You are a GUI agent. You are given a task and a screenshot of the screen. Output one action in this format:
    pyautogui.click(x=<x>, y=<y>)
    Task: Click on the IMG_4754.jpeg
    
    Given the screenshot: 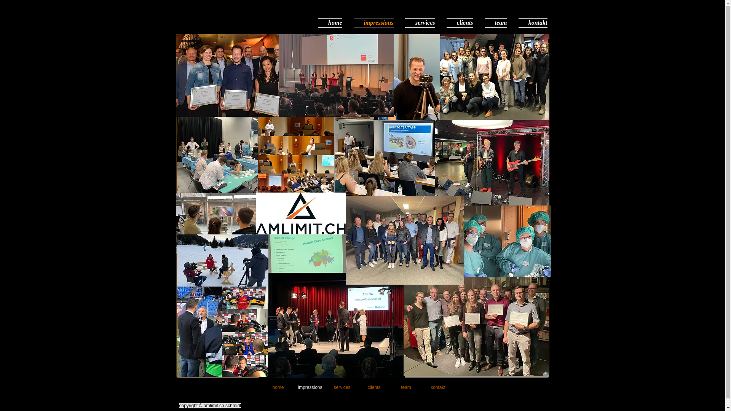 What is the action you would take?
    pyautogui.click(x=228, y=155)
    